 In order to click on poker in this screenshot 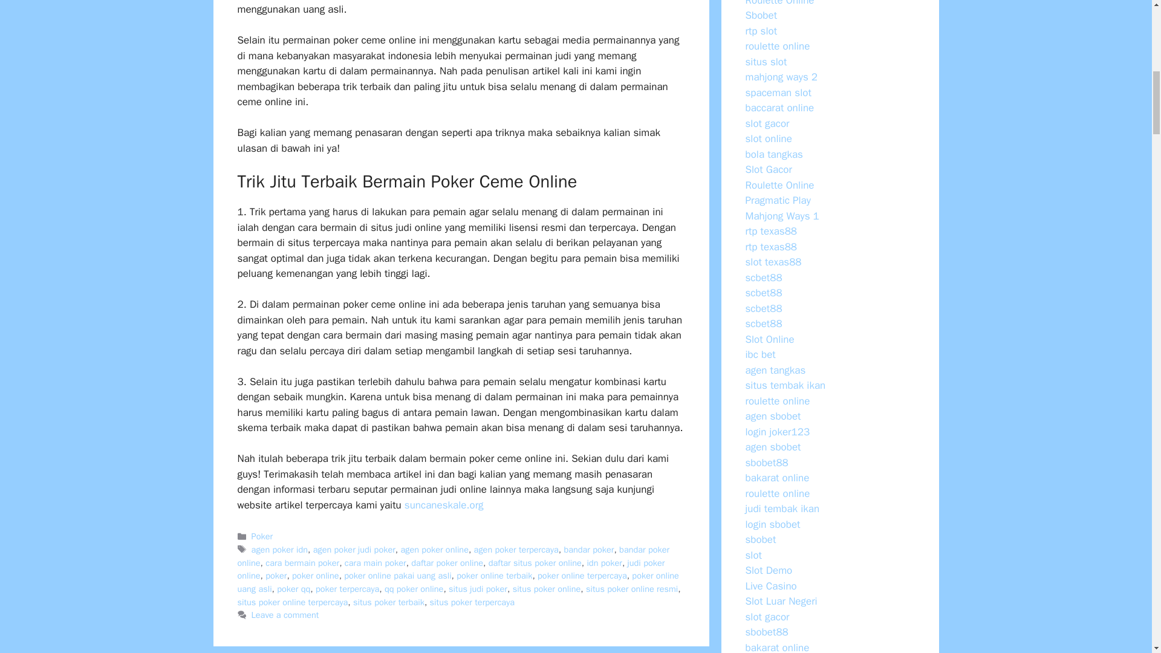, I will do `click(276, 576)`.